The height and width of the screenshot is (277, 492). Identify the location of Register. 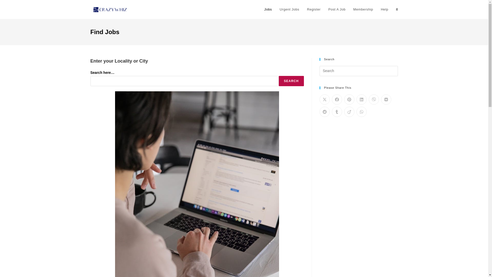
(314, 9).